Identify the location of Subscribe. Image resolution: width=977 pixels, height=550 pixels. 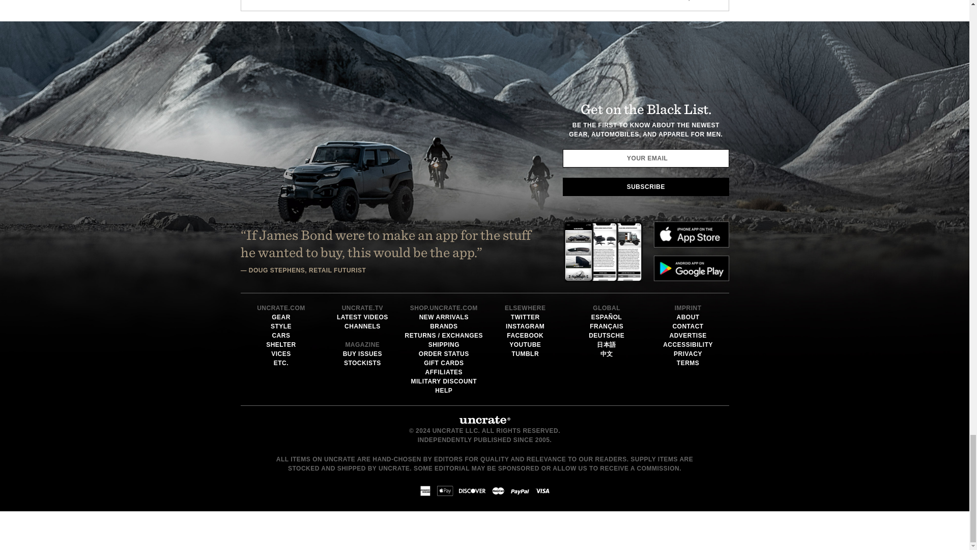
(645, 186).